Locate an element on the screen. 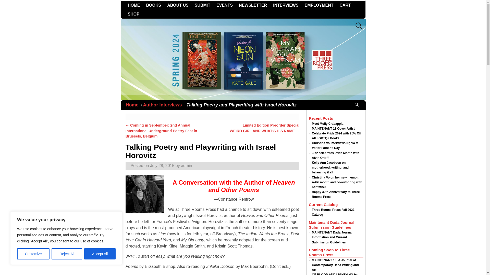 The height and width of the screenshot is (275, 490). SHOP is located at coordinates (133, 14).